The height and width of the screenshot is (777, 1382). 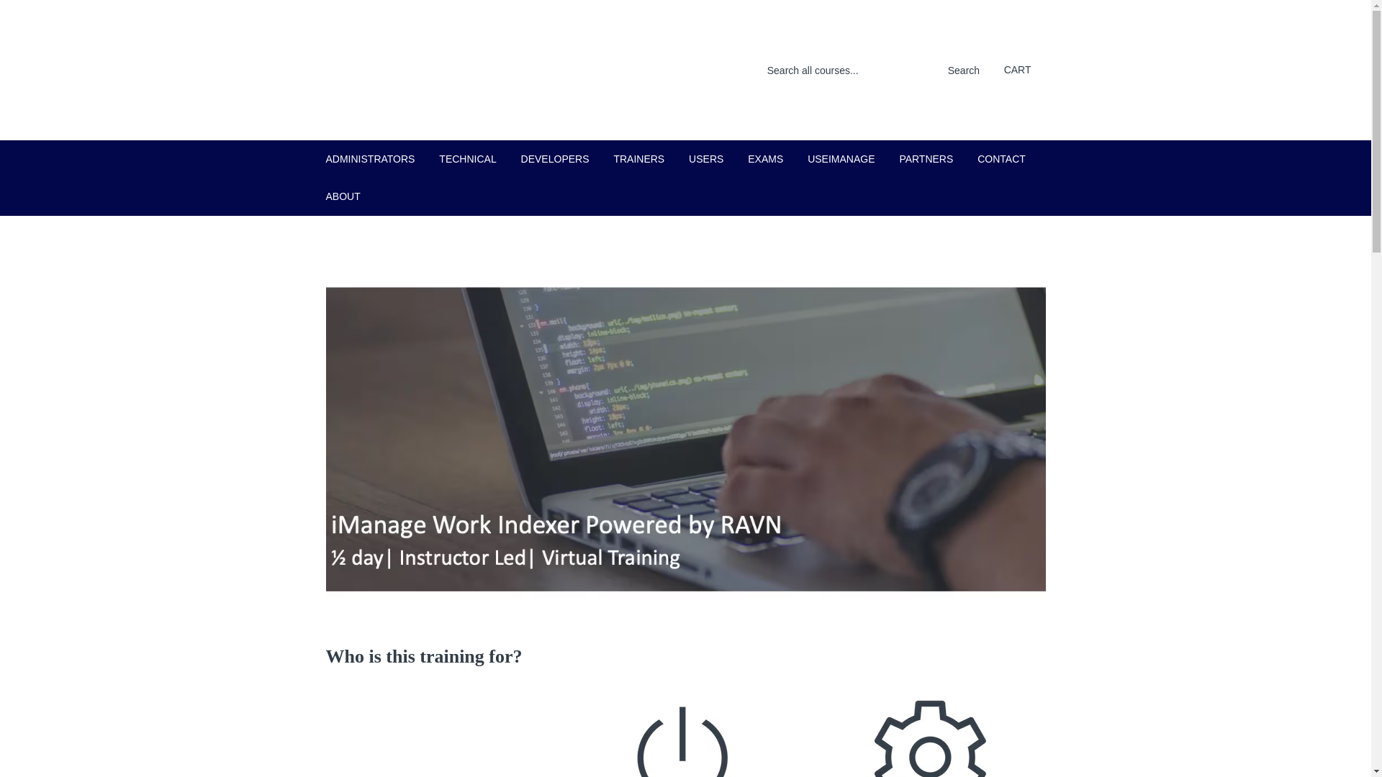 I want to click on USERS, so click(x=705, y=159).